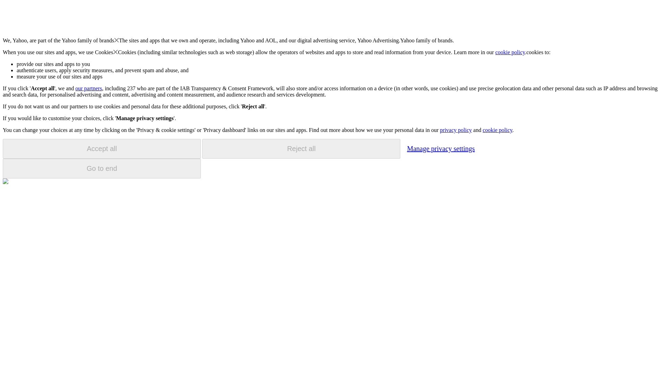 This screenshot has width=666, height=375. What do you see at coordinates (497, 130) in the screenshot?
I see `cookie policy` at bounding box center [497, 130].